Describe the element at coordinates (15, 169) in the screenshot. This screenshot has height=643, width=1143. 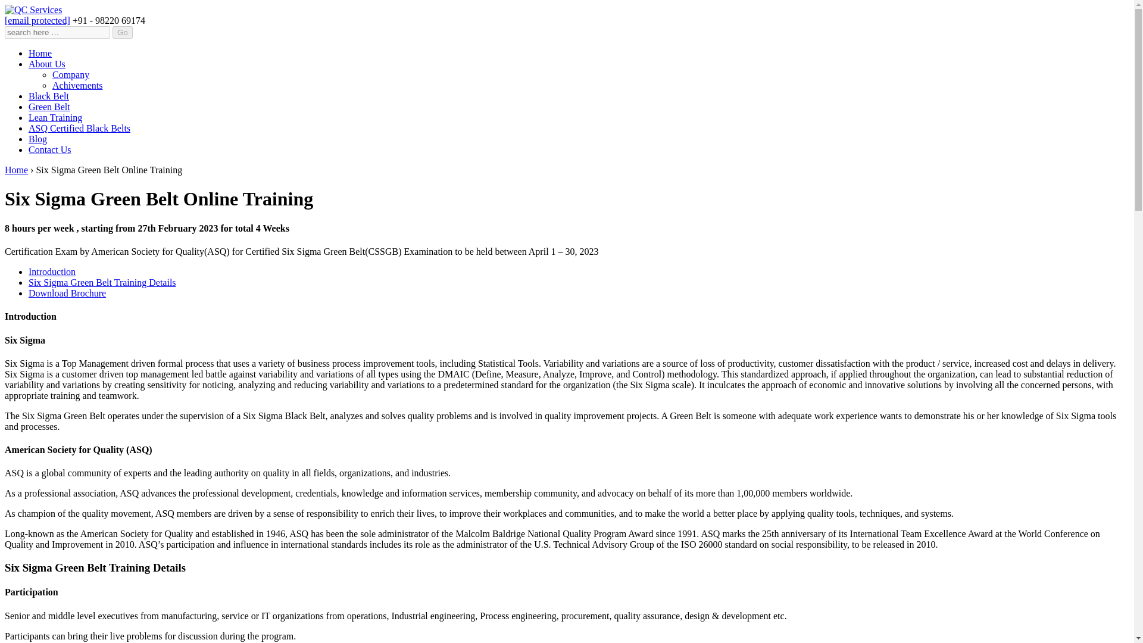
I see `Home` at that location.